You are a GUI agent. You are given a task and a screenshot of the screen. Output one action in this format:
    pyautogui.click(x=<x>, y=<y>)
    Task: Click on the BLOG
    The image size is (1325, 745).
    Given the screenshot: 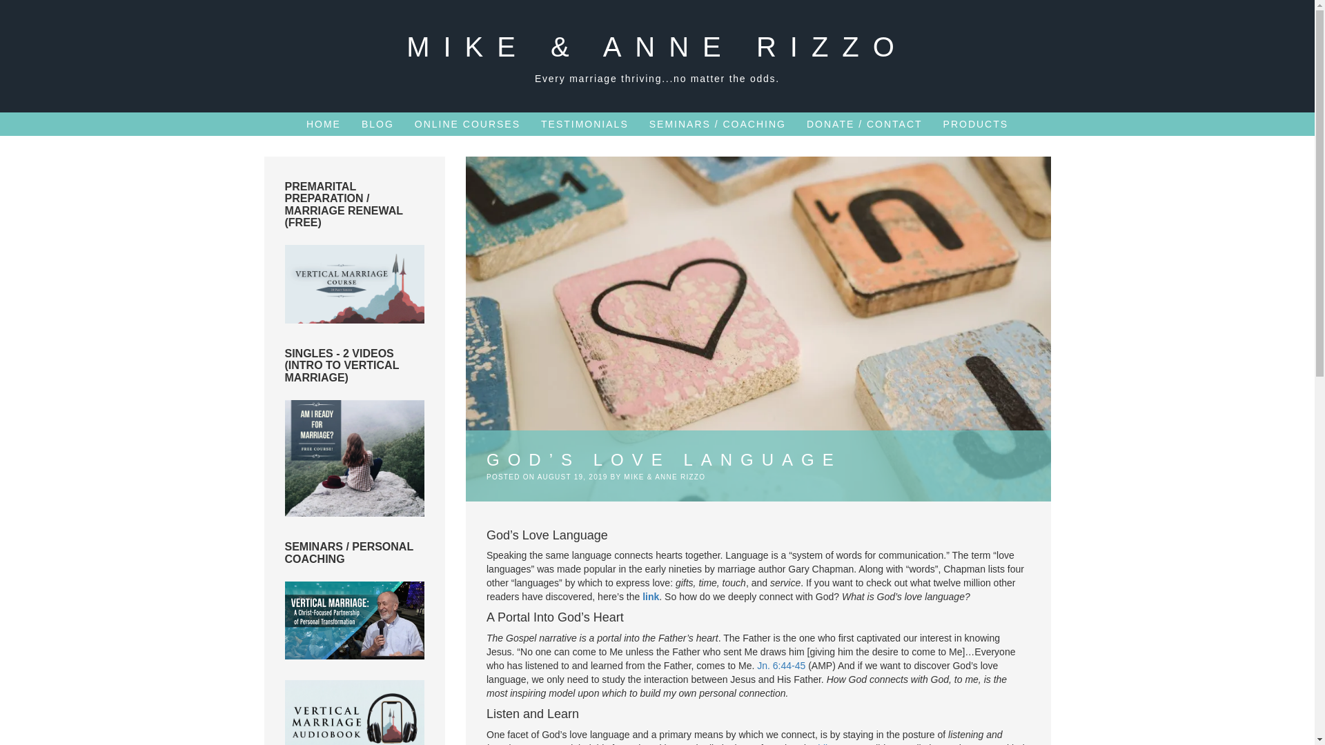 What is the action you would take?
    pyautogui.click(x=377, y=124)
    